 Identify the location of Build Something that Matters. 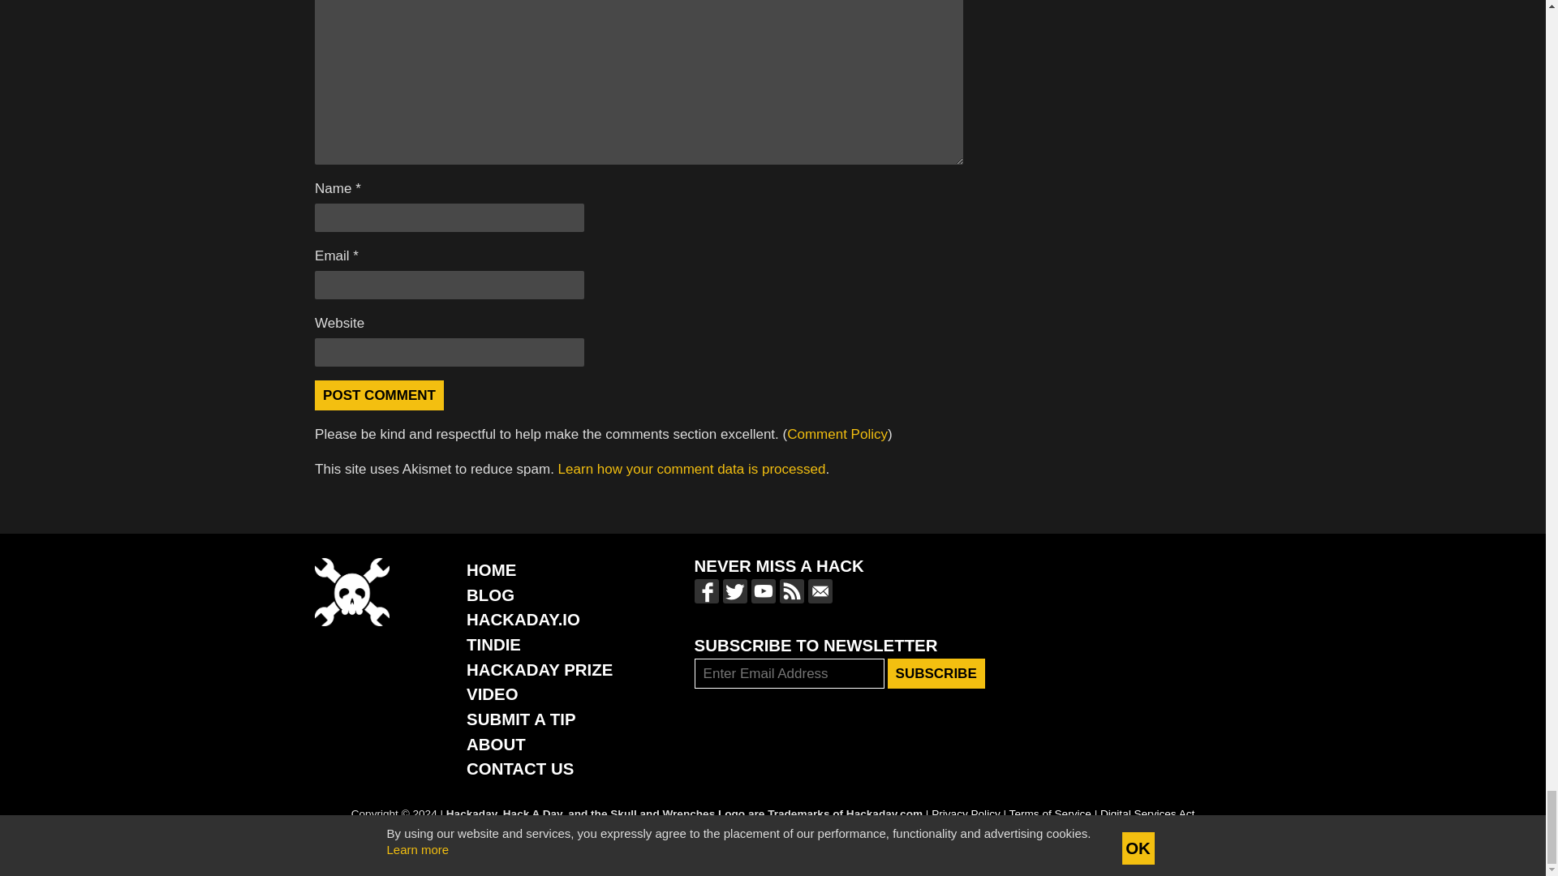
(539, 670).